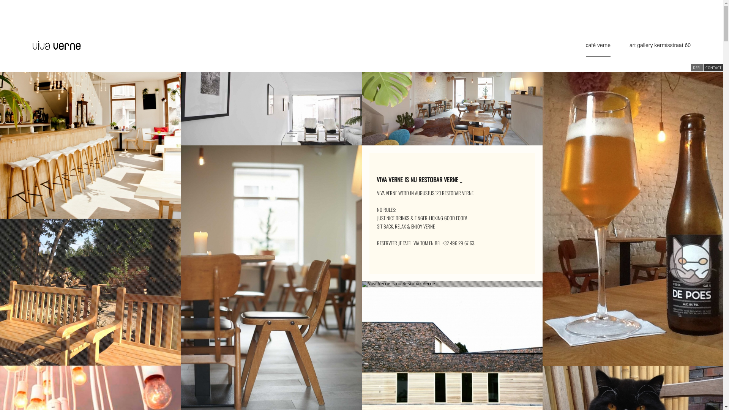 The width and height of the screenshot is (729, 410). I want to click on DEEL, so click(697, 68).